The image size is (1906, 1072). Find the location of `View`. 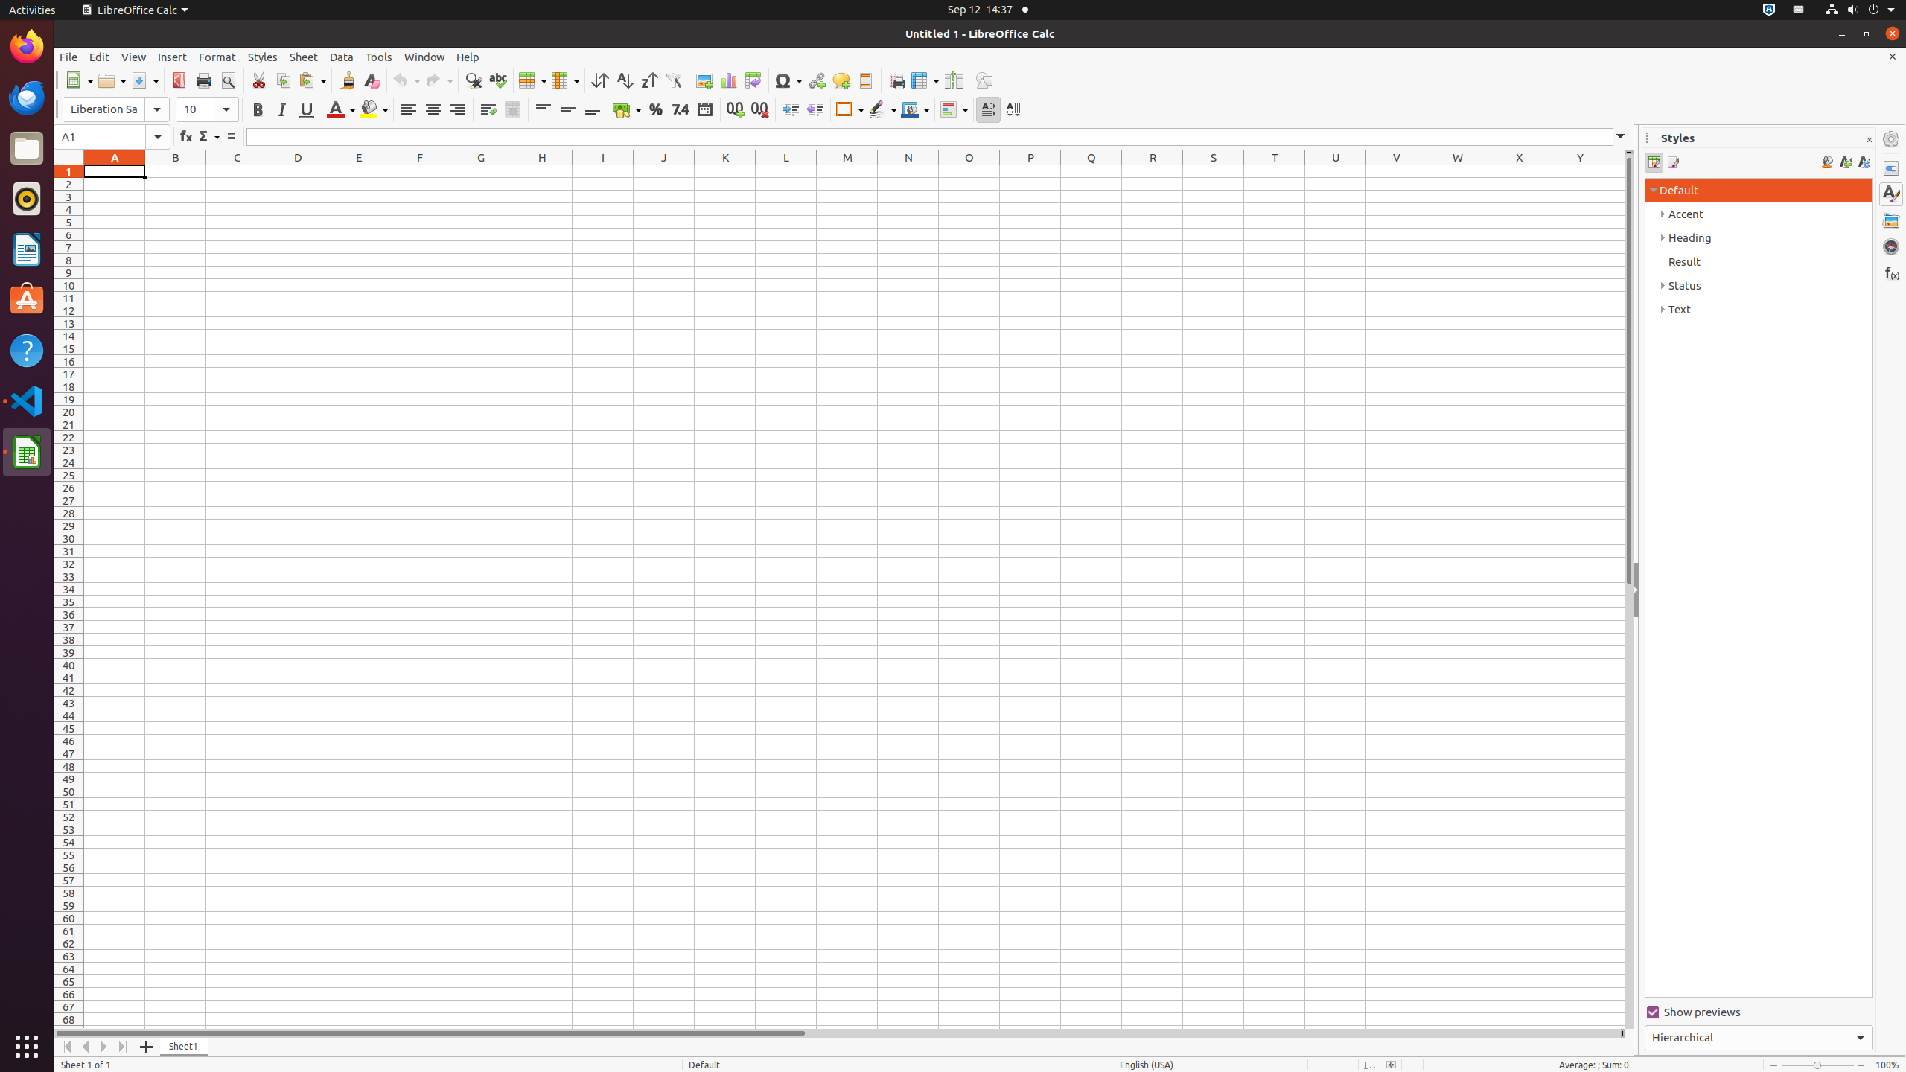

View is located at coordinates (134, 57).